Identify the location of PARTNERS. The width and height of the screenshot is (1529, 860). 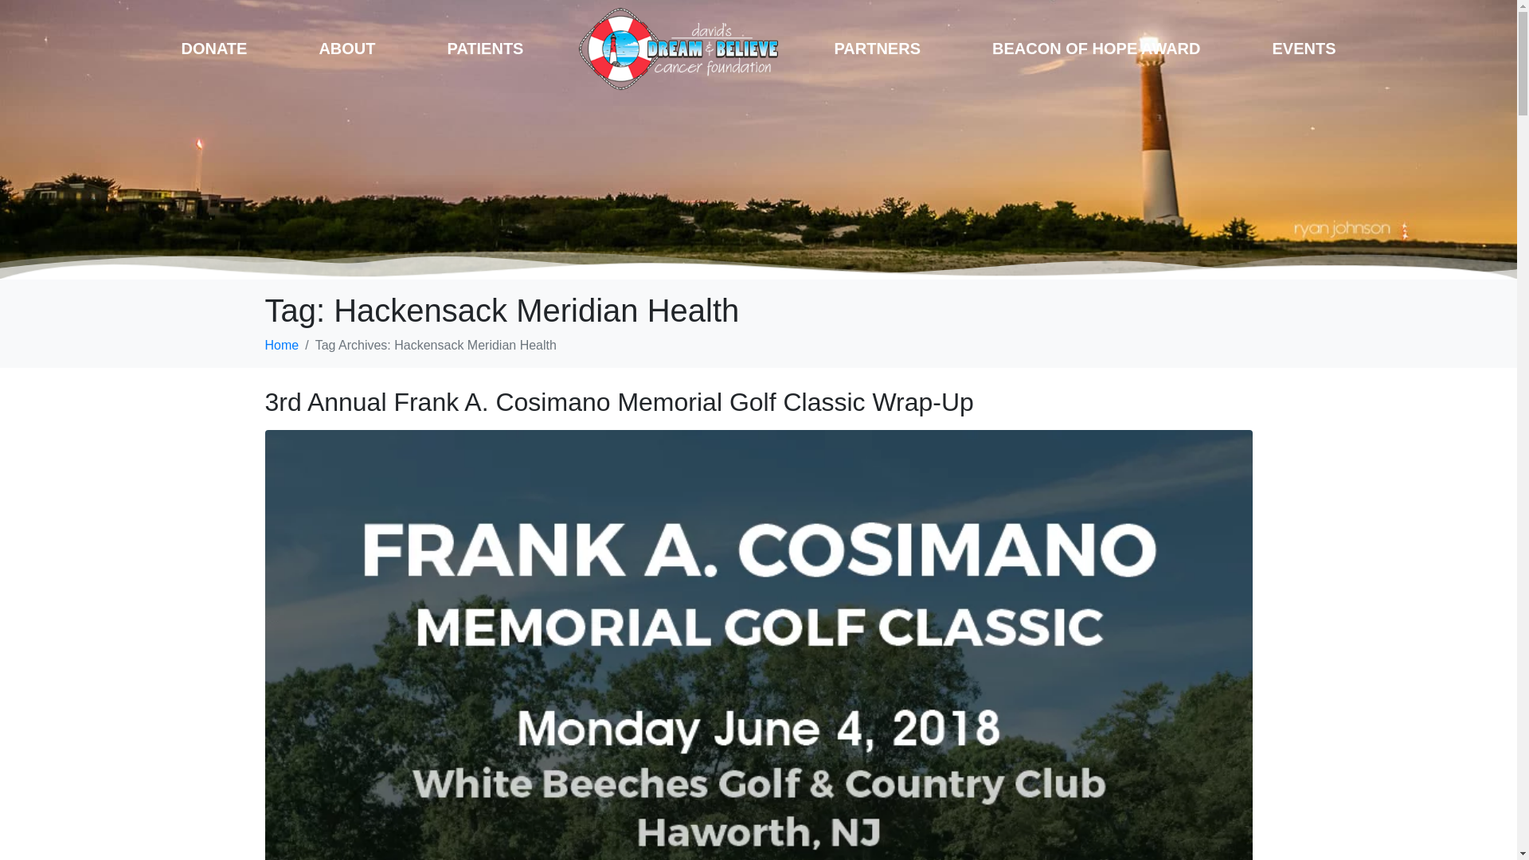
(877, 49).